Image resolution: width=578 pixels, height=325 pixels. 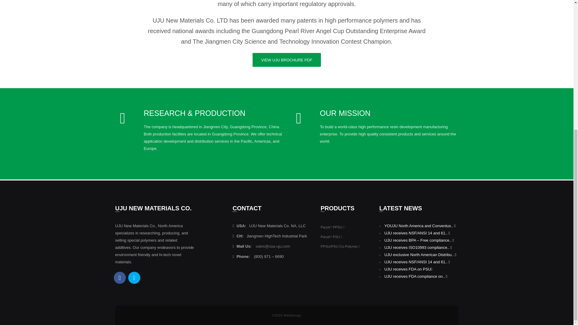 What do you see at coordinates (418, 247) in the screenshot?
I see `UJU receives ISO10993 compliance..` at bounding box center [418, 247].